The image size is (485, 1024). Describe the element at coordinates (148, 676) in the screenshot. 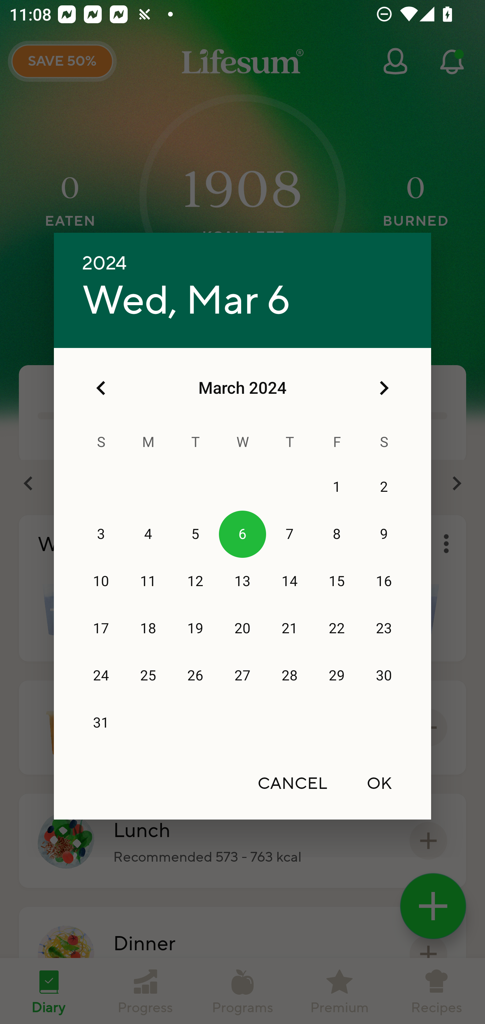

I see `25 25 March 2024` at that location.